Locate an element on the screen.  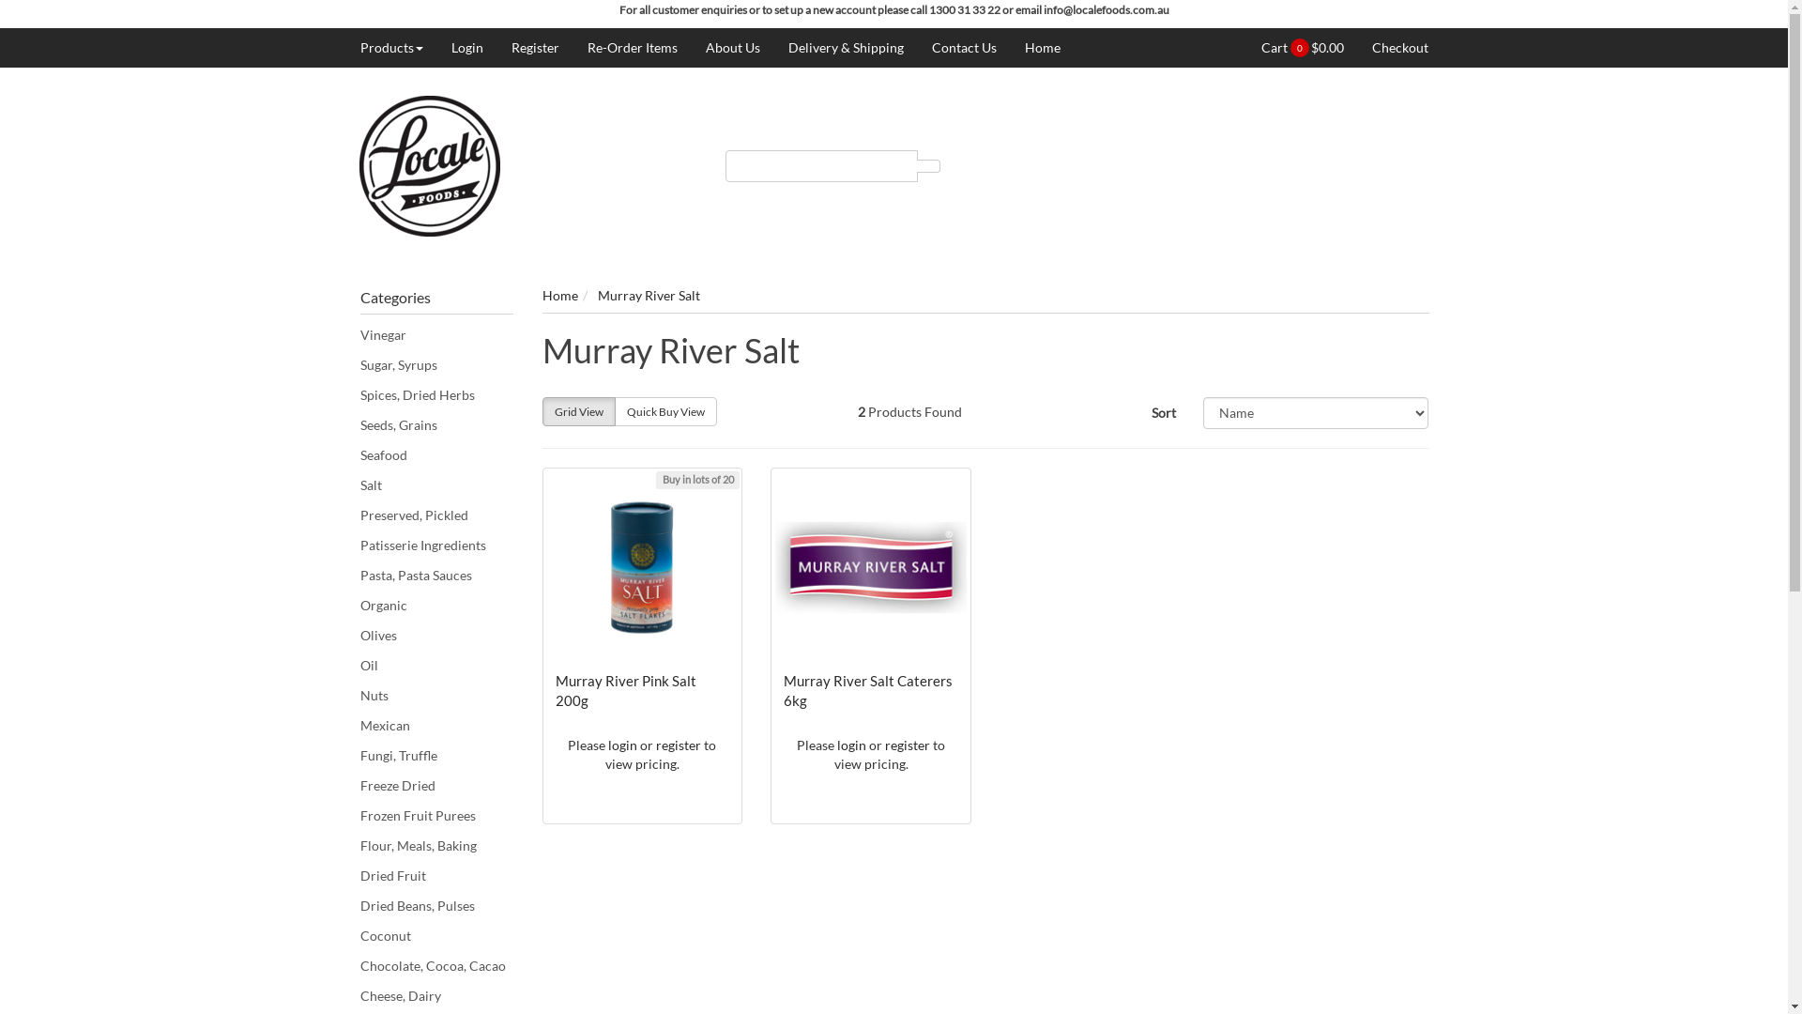
Patisserie Ingredients is located at coordinates (437, 545).